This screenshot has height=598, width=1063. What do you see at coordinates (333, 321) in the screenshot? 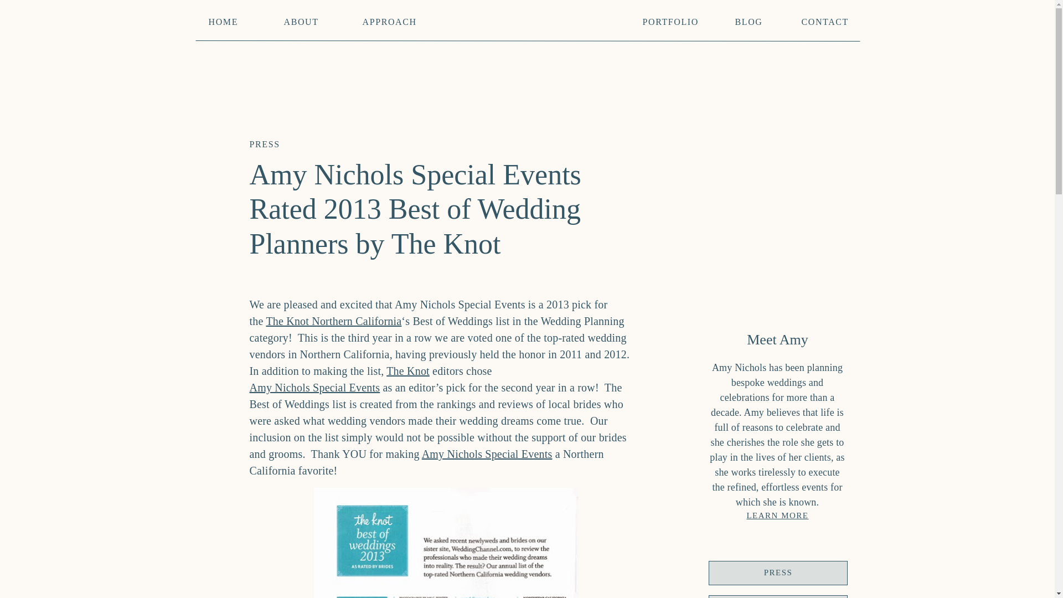
I see `The Knot Northern California` at bounding box center [333, 321].